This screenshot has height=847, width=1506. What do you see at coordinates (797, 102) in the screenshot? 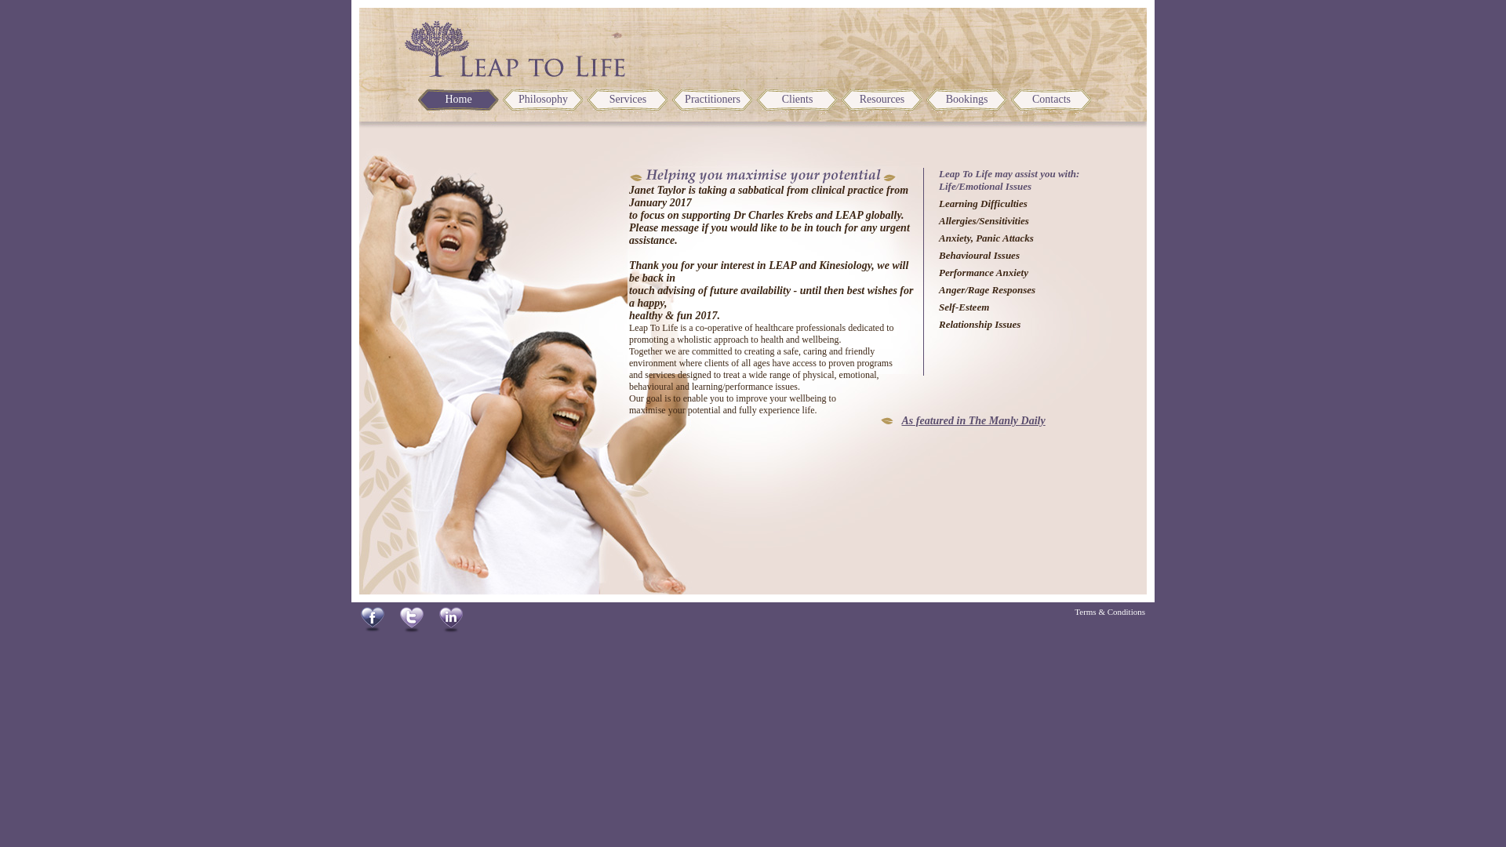
I see `Clients` at bounding box center [797, 102].